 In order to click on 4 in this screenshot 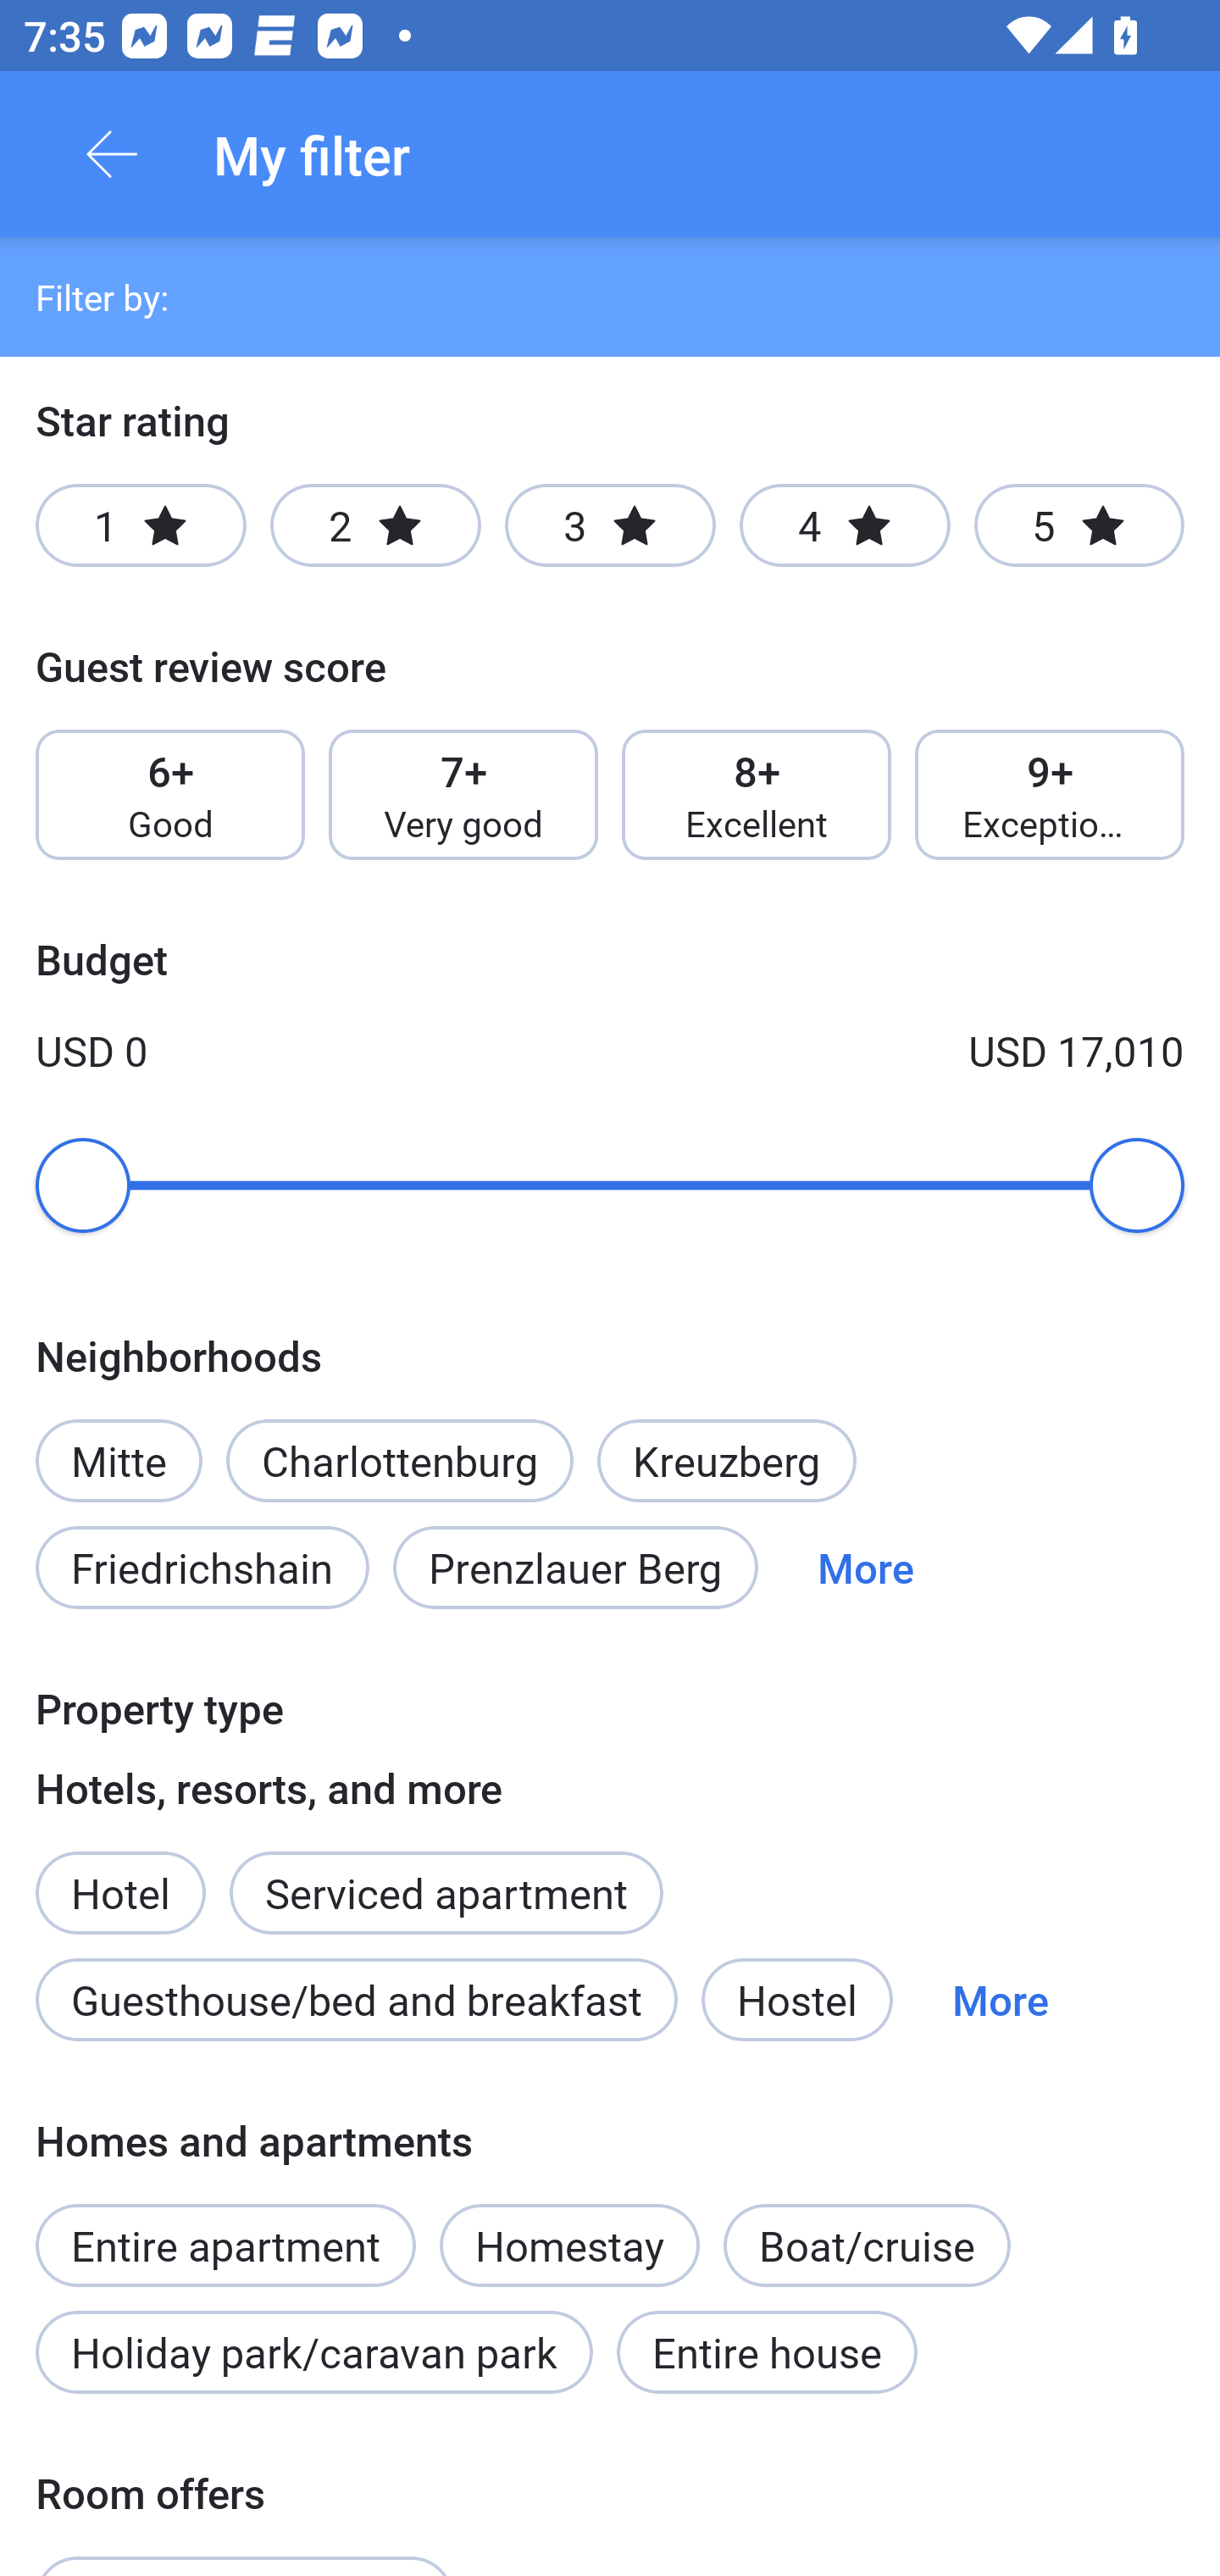, I will do `click(844, 525)`.